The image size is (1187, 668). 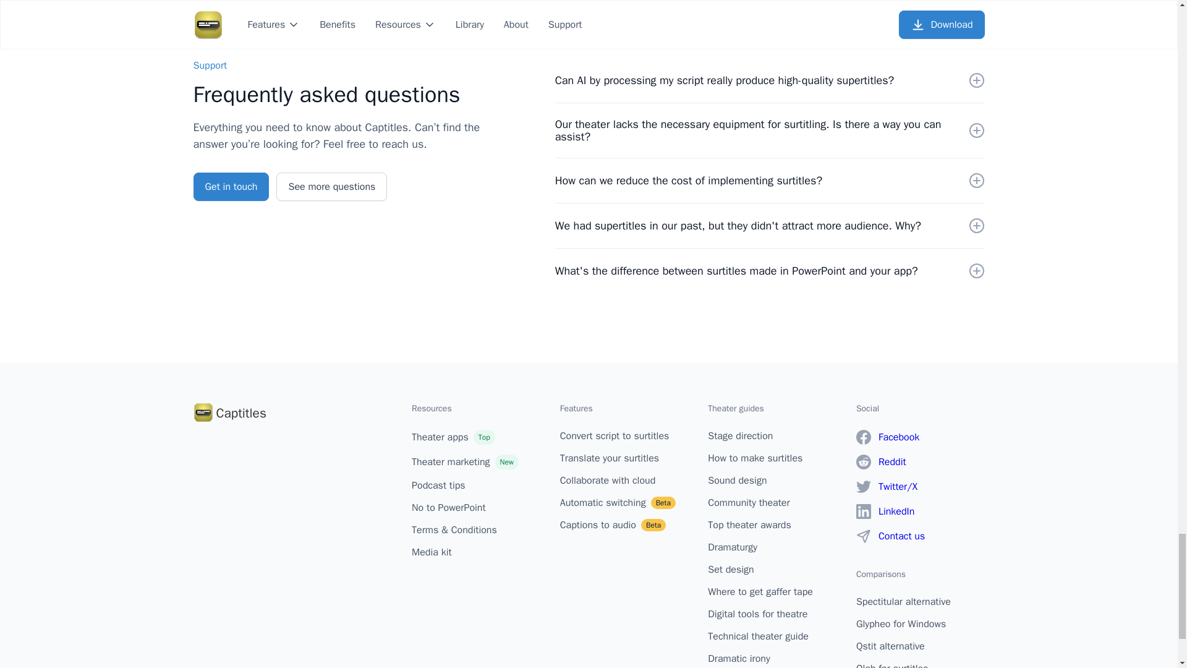 What do you see at coordinates (331, 187) in the screenshot?
I see `See more questions` at bounding box center [331, 187].